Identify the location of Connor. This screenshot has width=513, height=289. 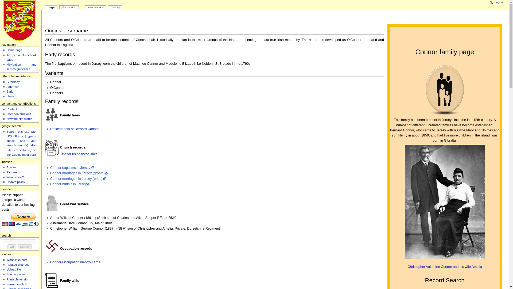
(79, 154).